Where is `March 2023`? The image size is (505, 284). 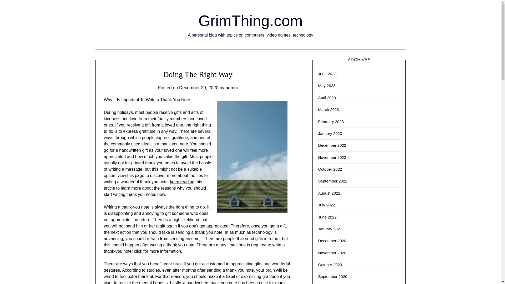
March 2023 is located at coordinates (328, 109).